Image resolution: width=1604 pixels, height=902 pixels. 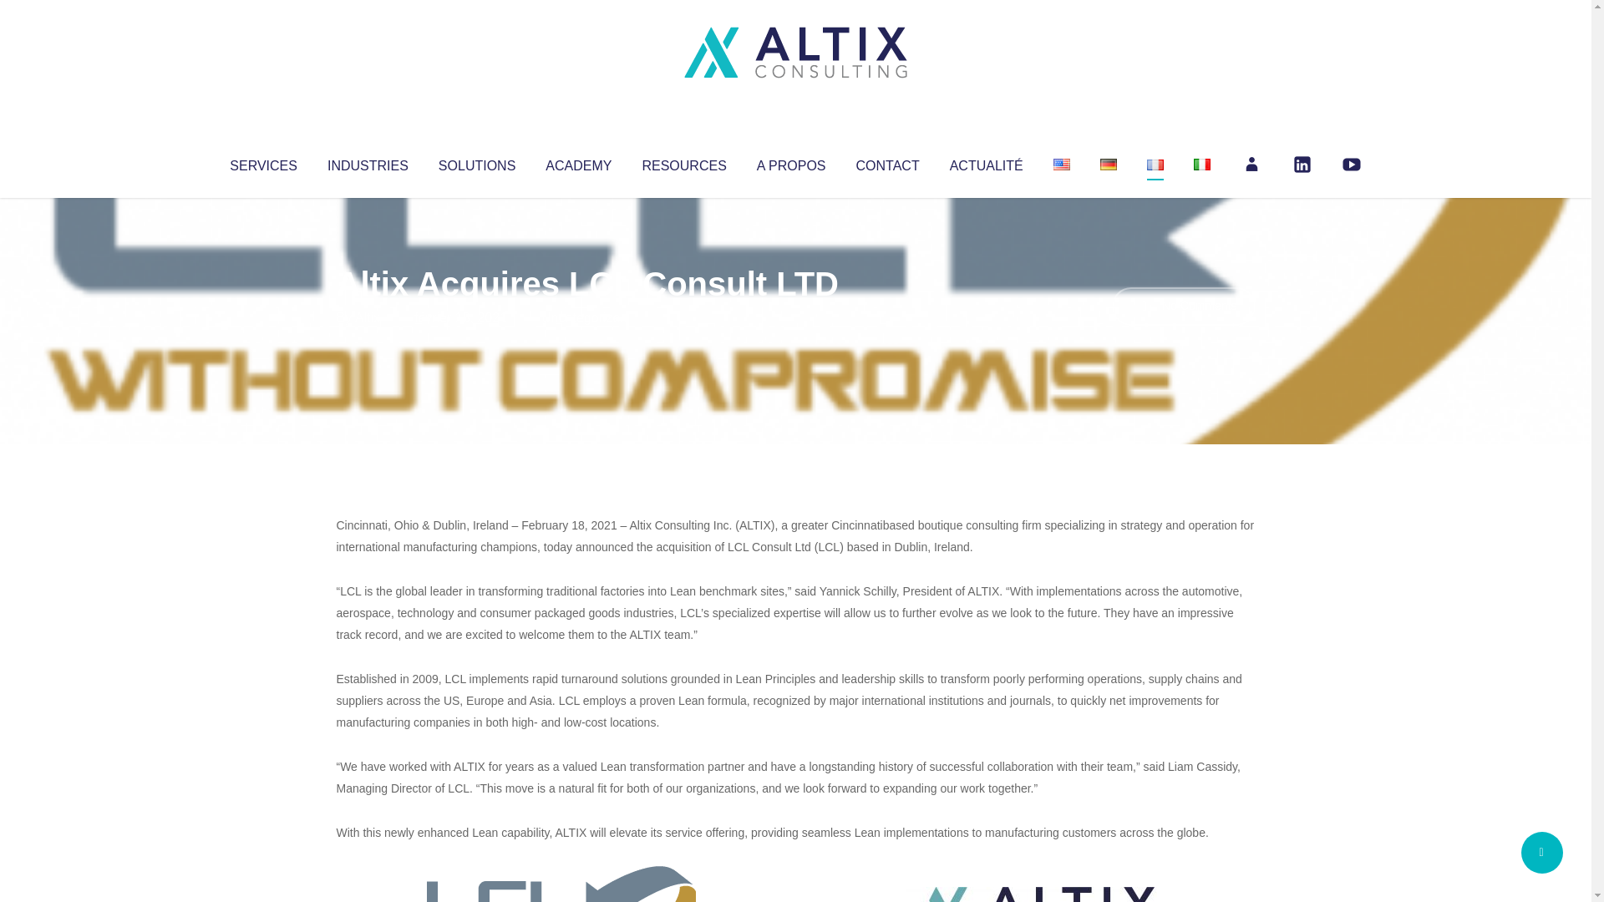 What do you see at coordinates (791, 162) in the screenshot?
I see `A PROPOS` at bounding box center [791, 162].